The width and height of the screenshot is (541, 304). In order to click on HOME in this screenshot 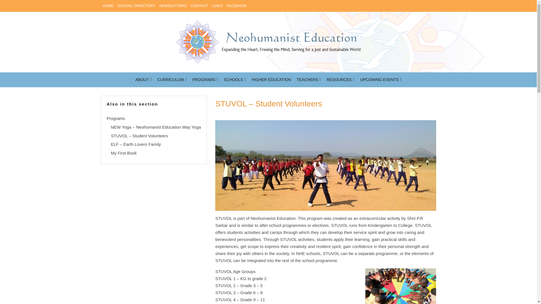, I will do `click(108, 6)`.